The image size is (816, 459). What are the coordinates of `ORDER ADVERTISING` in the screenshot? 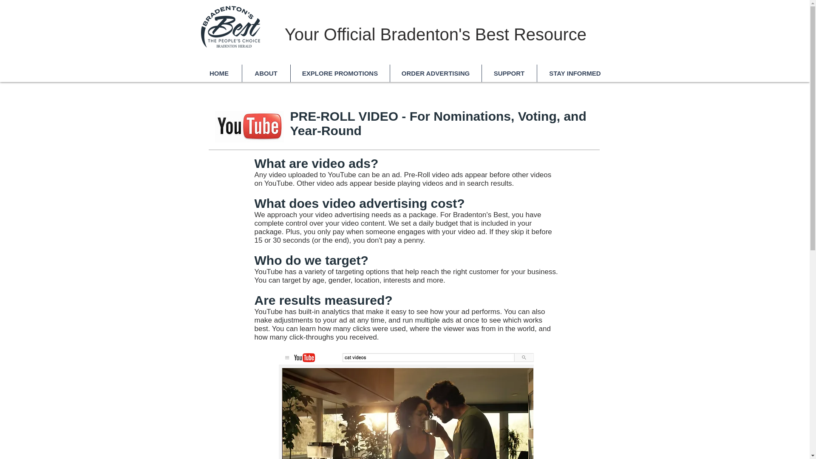 It's located at (435, 73).